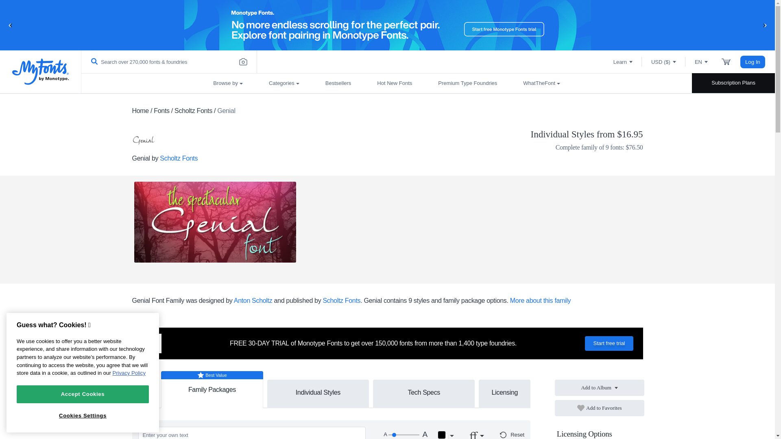  I want to click on MyFonts, so click(41, 72).